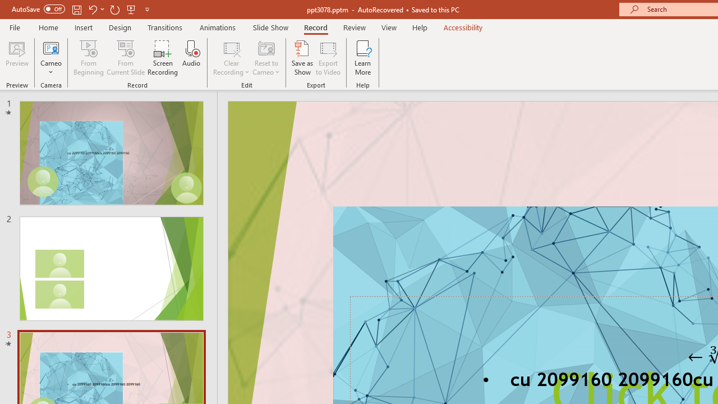 The width and height of the screenshot is (718, 404). What do you see at coordinates (231, 57) in the screenshot?
I see `Clear Recording` at bounding box center [231, 57].